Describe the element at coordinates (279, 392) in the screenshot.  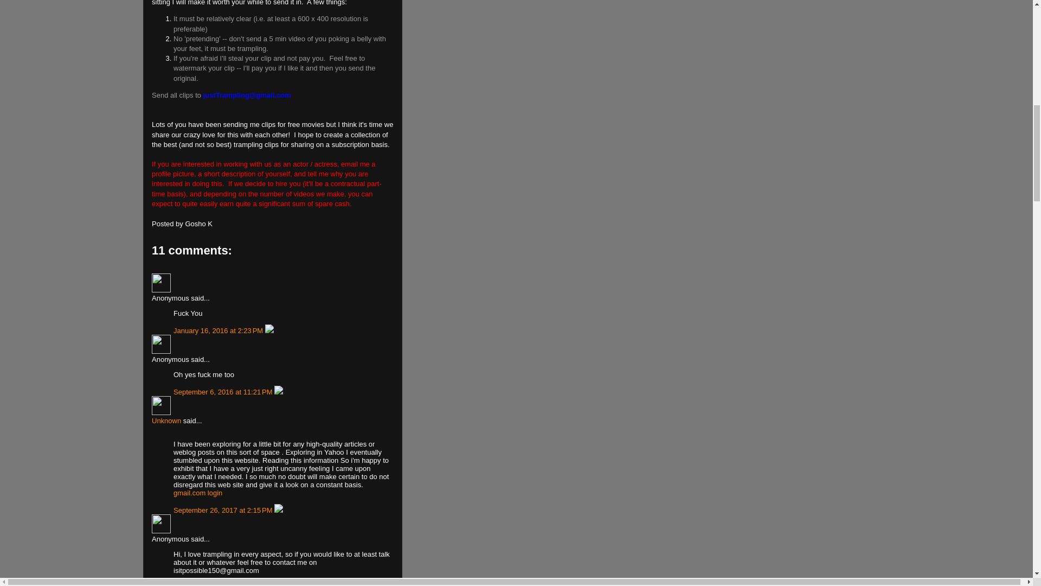
I see `Delete Comment` at that location.